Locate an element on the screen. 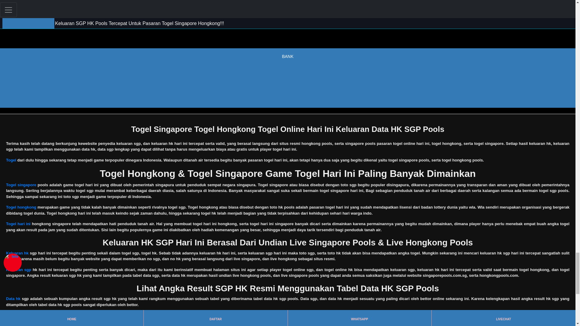  Data sgp is located at coordinates (14, 315).